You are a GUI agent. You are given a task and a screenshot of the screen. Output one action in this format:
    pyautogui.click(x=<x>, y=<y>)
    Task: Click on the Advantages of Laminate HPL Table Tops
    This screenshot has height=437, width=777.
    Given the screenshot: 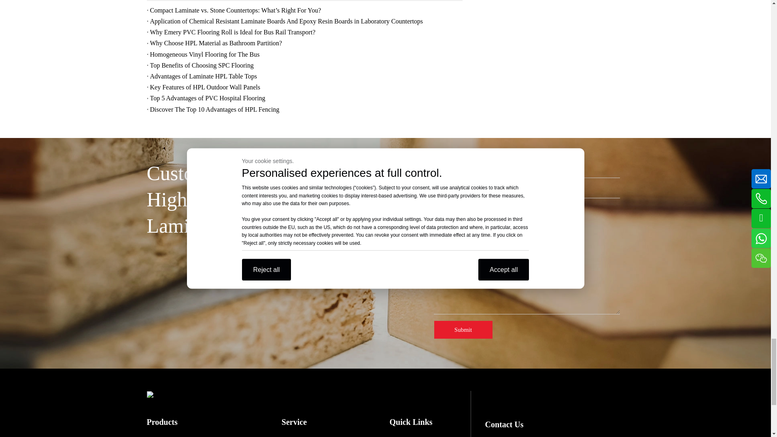 What is the action you would take?
    pyautogui.click(x=304, y=76)
    